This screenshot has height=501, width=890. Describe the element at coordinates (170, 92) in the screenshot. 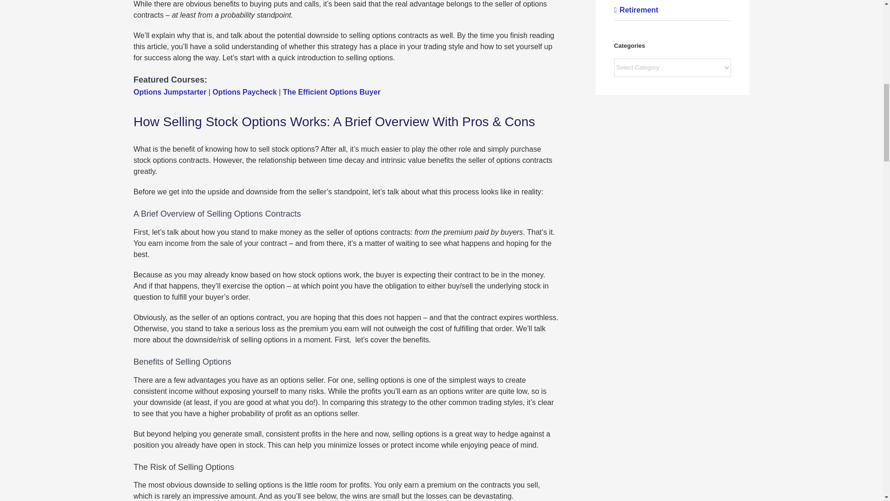

I see `VectorVest: Featured Courses - Options Jumpstarter` at that location.